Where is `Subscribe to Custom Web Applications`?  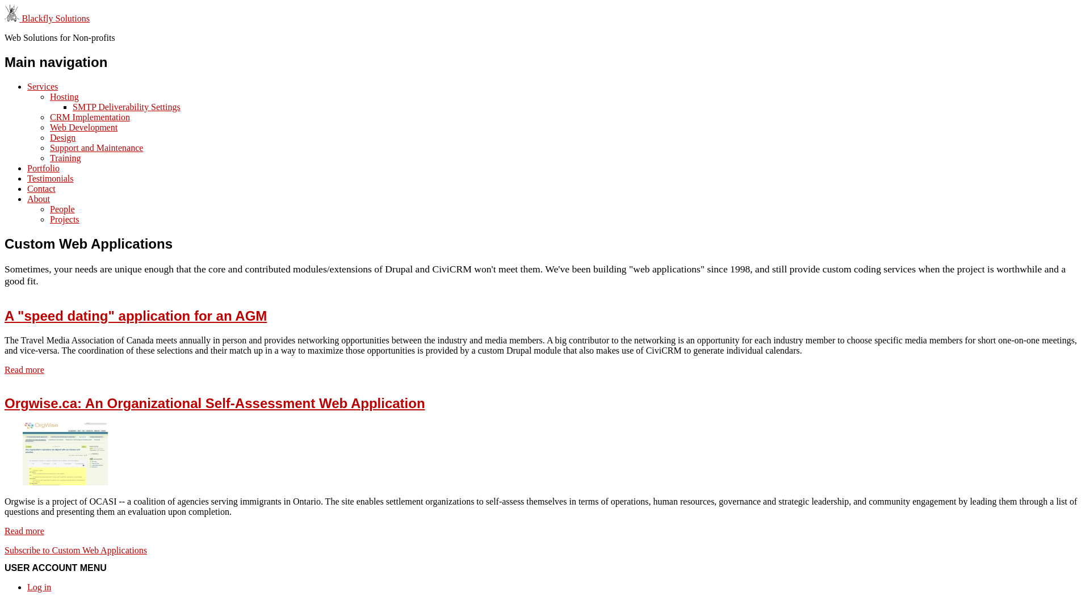 Subscribe to Custom Web Applications is located at coordinates (76, 551).